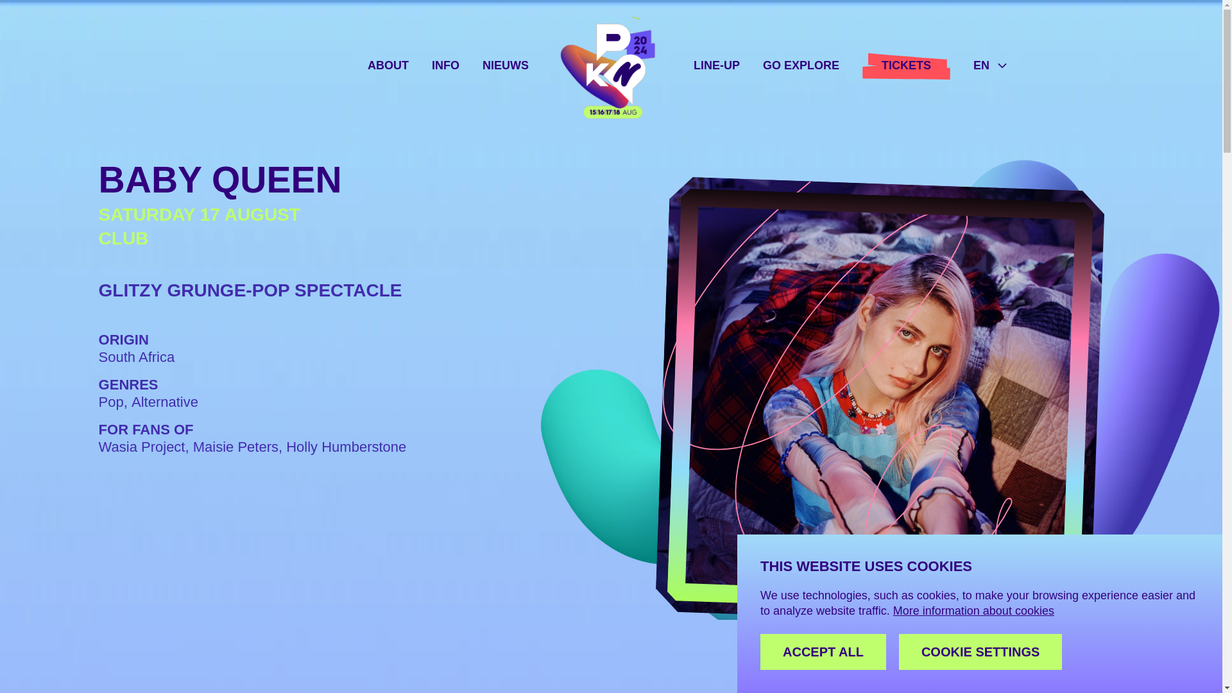 This screenshot has width=1232, height=693. What do you see at coordinates (906, 65) in the screenshot?
I see `TICKETS` at bounding box center [906, 65].